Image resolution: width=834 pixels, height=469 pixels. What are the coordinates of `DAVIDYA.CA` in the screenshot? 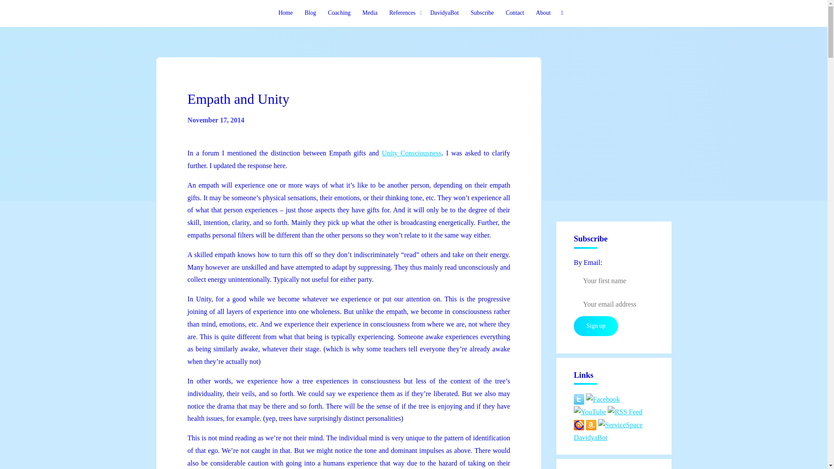 It's located at (201, 19).